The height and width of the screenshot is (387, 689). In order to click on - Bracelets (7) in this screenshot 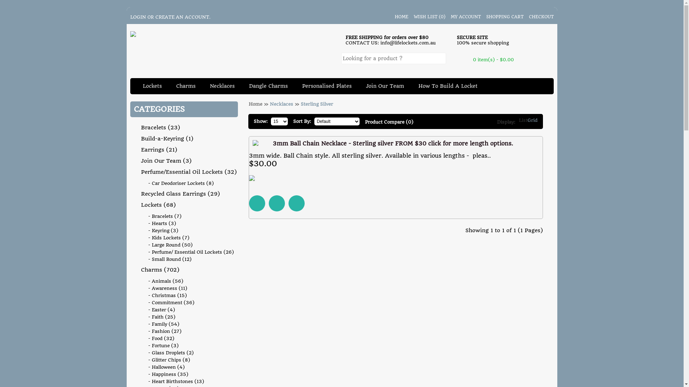, I will do `click(192, 216)`.